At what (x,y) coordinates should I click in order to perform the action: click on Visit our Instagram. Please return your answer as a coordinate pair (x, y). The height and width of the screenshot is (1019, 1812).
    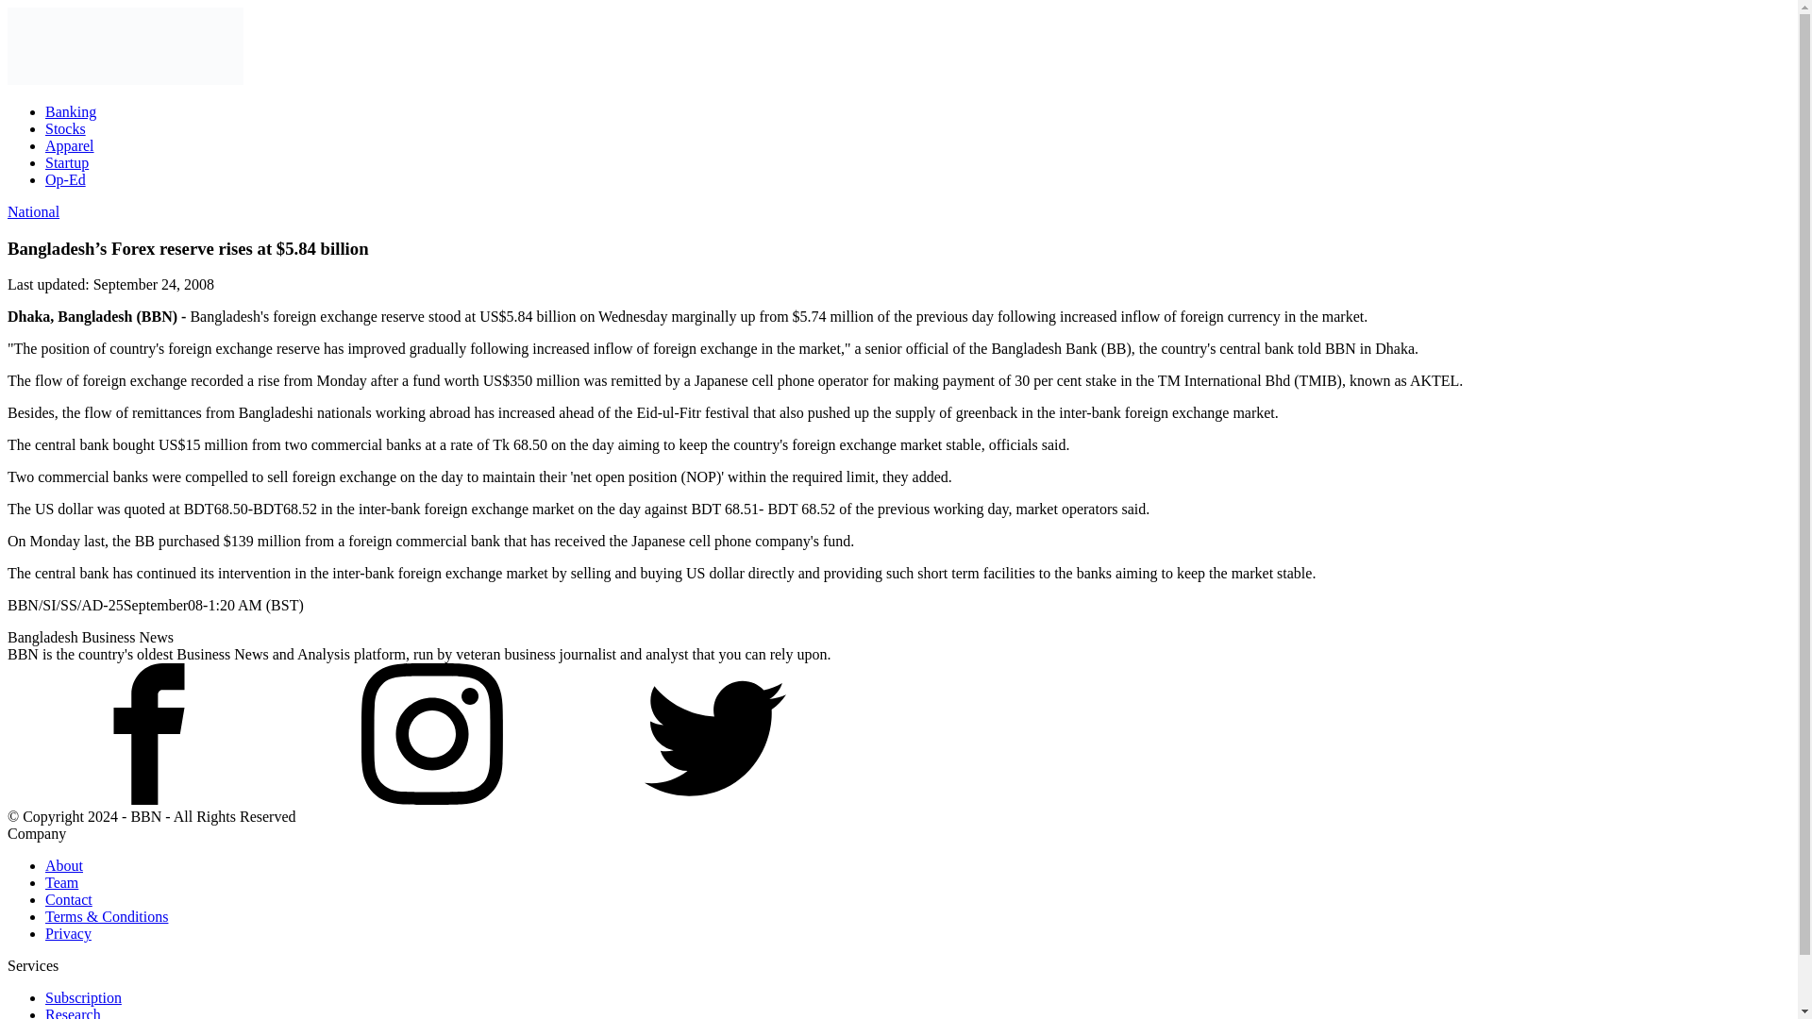
    Looking at the image, I should click on (432, 734).